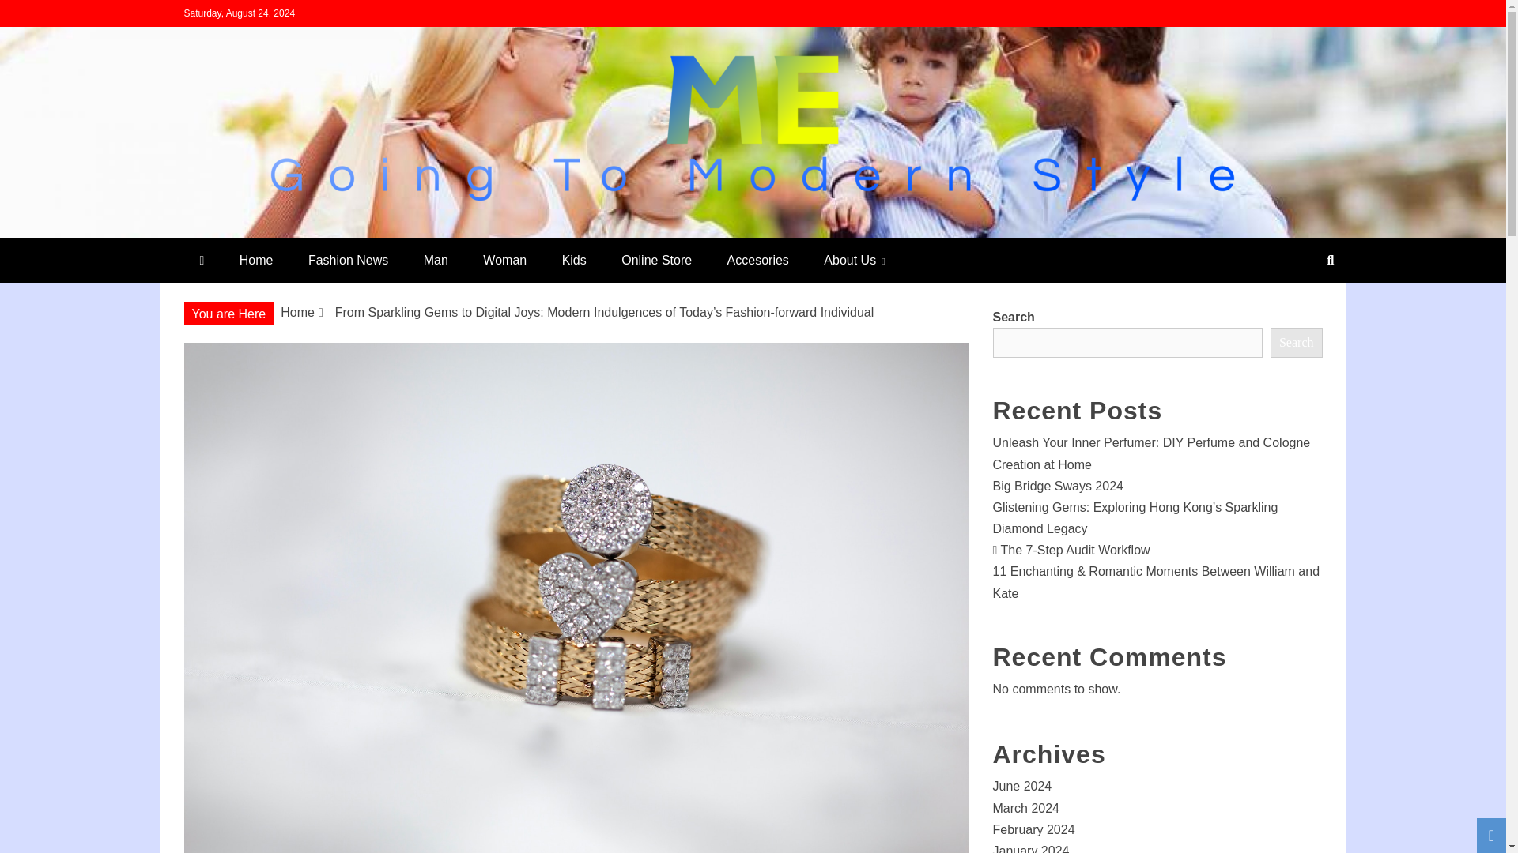 This screenshot has height=853, width=1518. I want to click on Home, so click(256, 260).